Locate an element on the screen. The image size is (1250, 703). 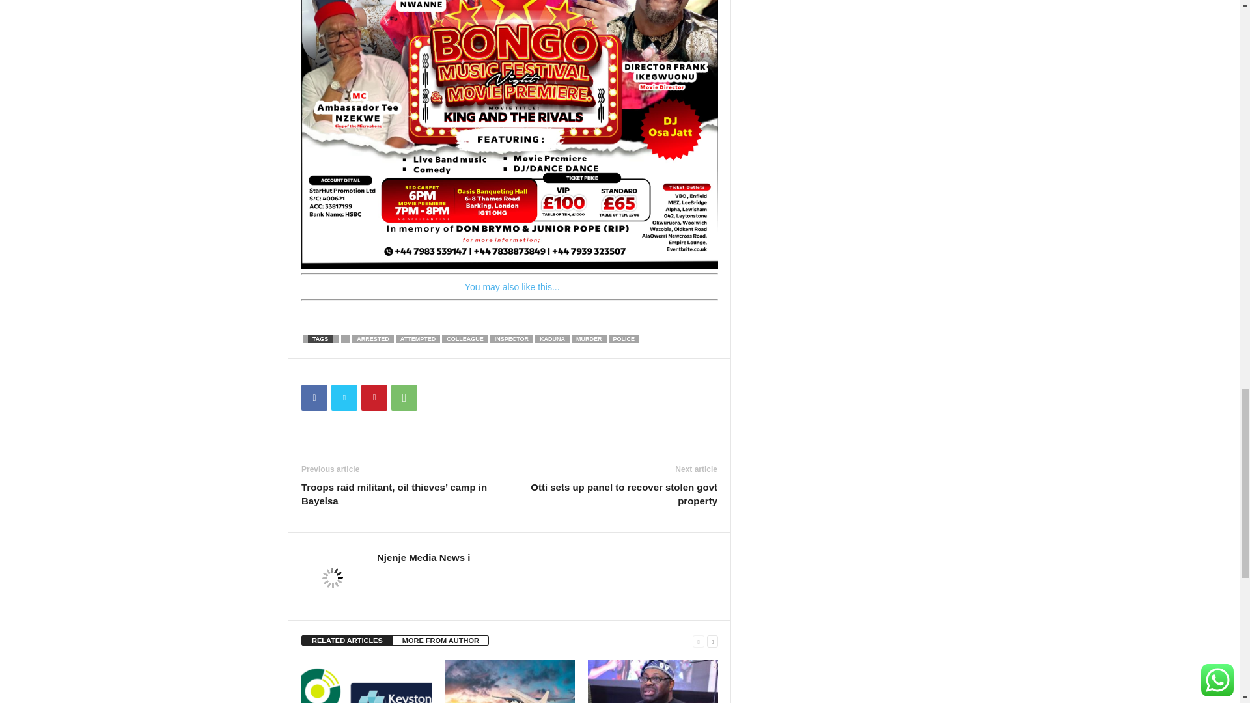
WhatsApp is located at coordinates (404, 397).